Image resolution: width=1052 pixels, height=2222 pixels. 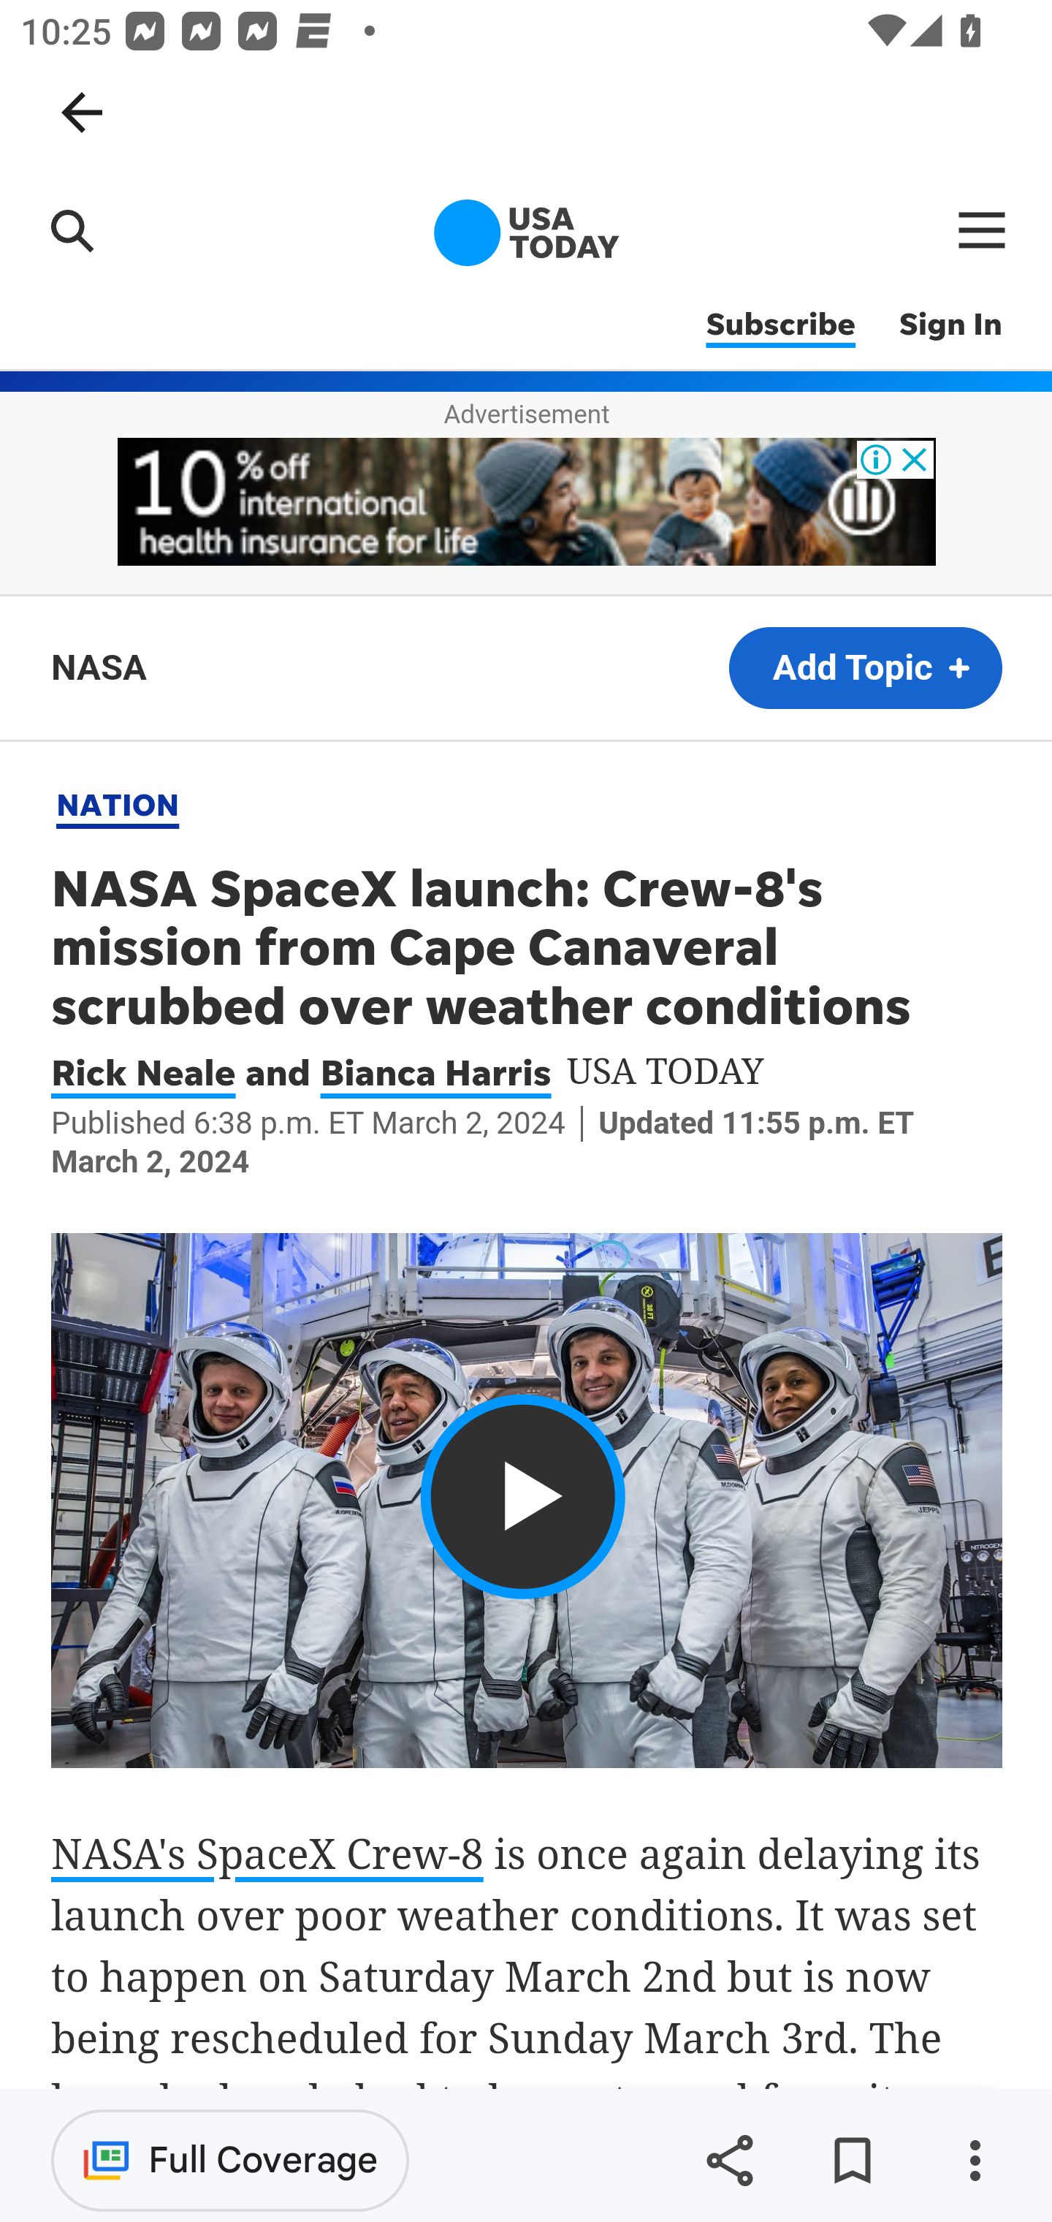 I want to click on Rick Neale, so click(x=145, y=1073).